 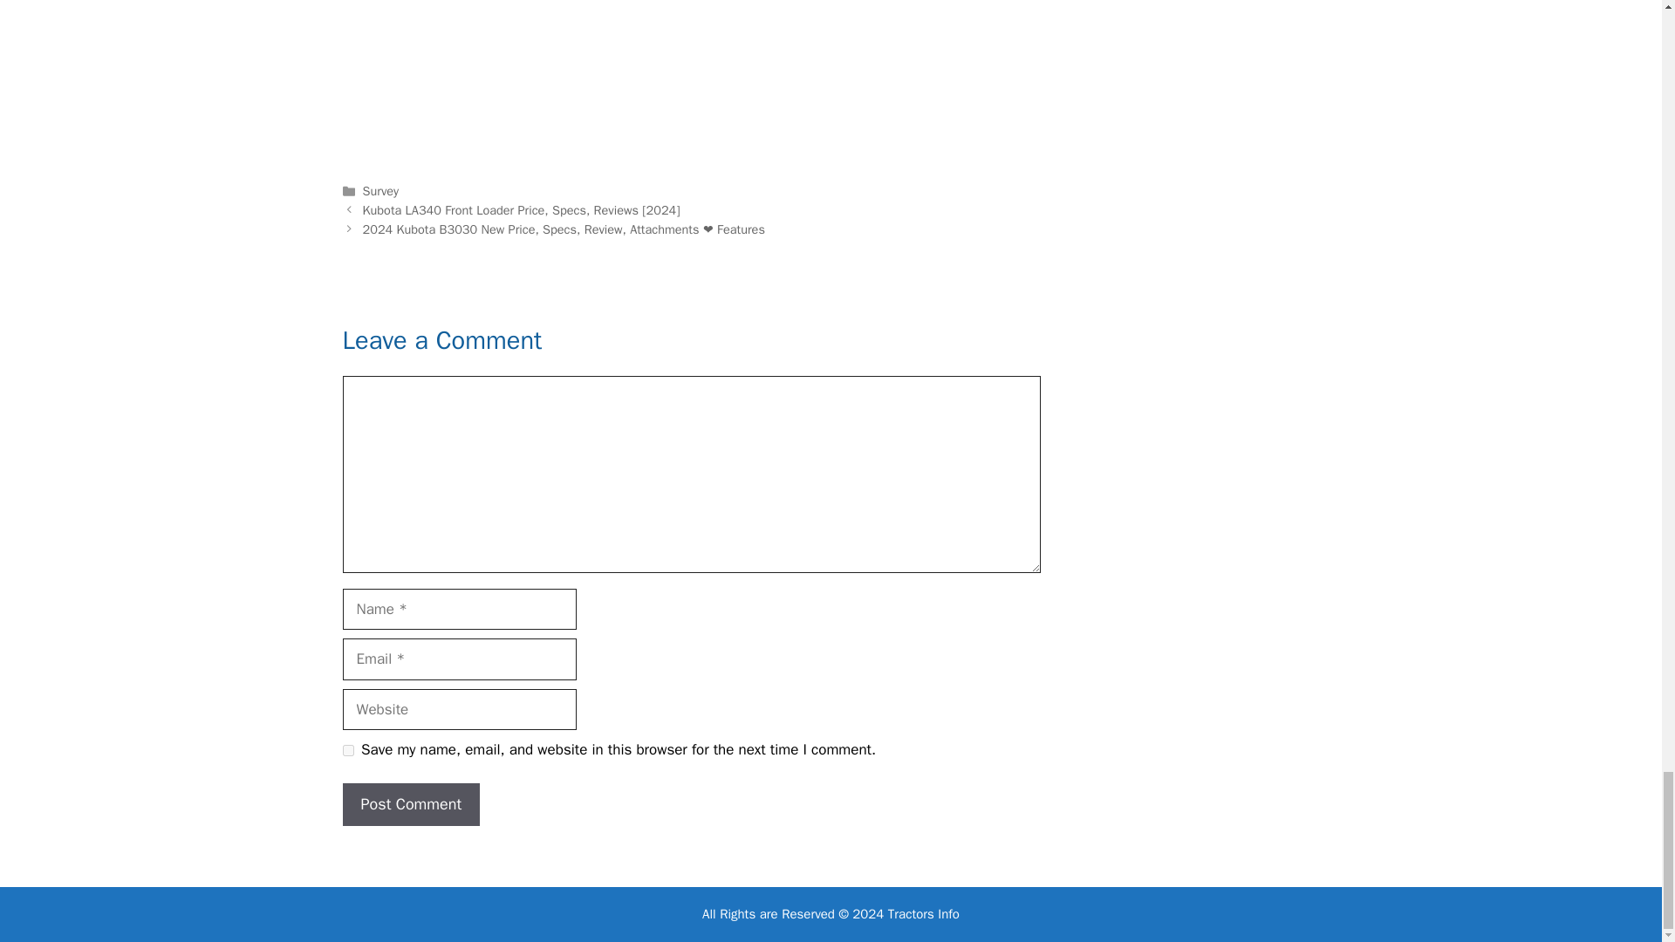 What do you see at coordinates (410, 804) in the screenshot?
I see `Post Comment` at bounding box center [410, 804].